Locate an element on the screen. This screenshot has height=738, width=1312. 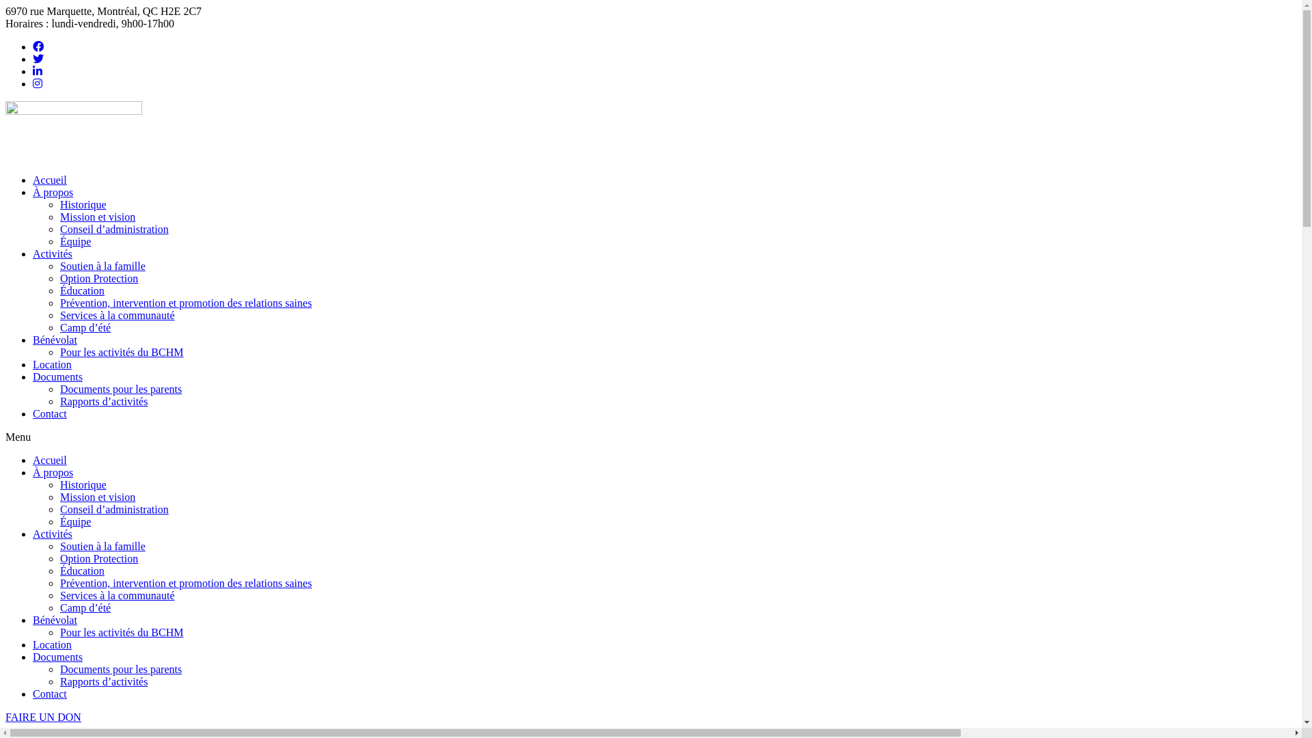
Historique is located at coordinates (83, 485).